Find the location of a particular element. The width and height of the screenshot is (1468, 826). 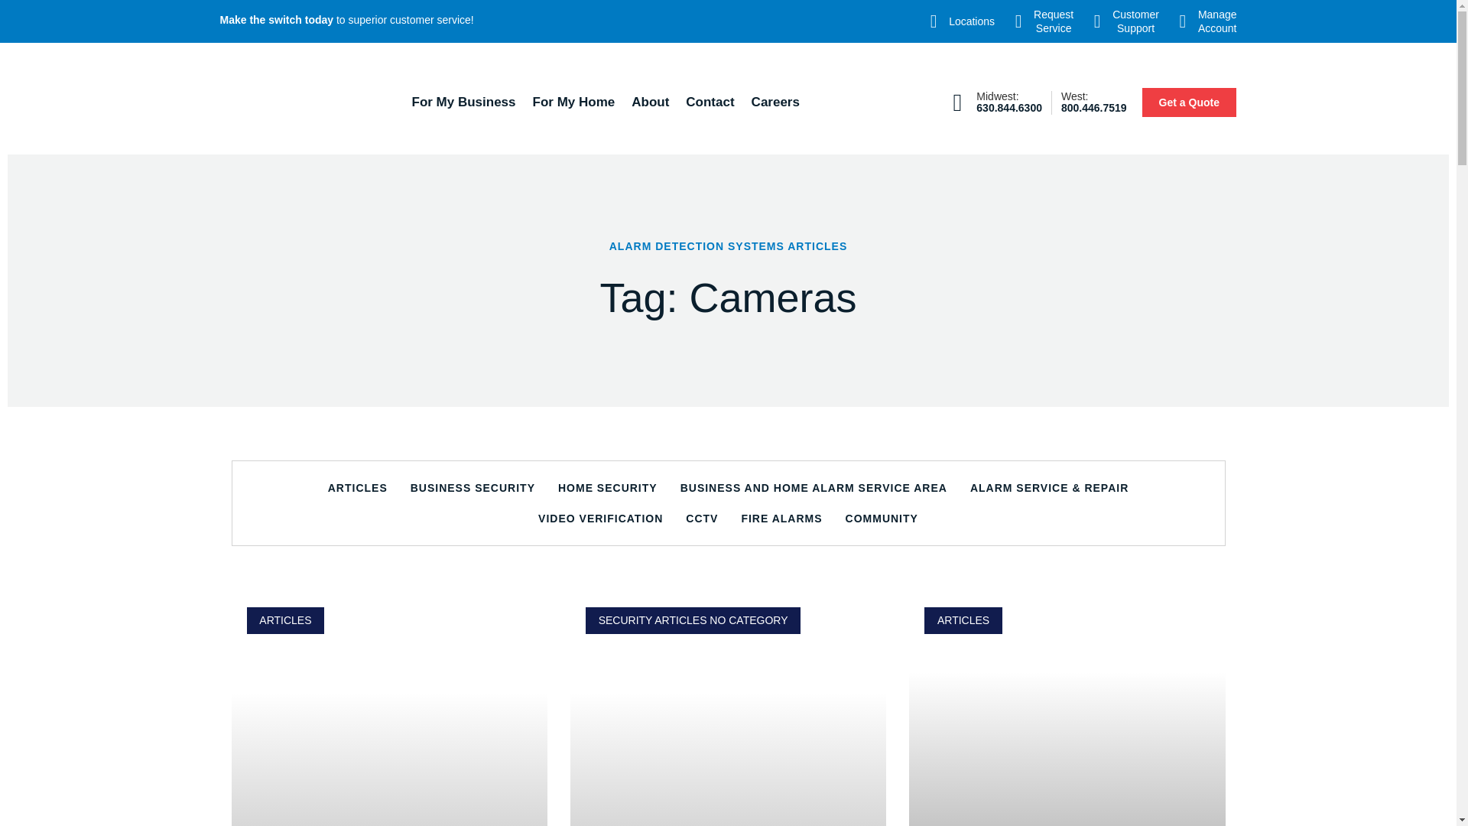

Locations is located at coordinates (1009, 108).